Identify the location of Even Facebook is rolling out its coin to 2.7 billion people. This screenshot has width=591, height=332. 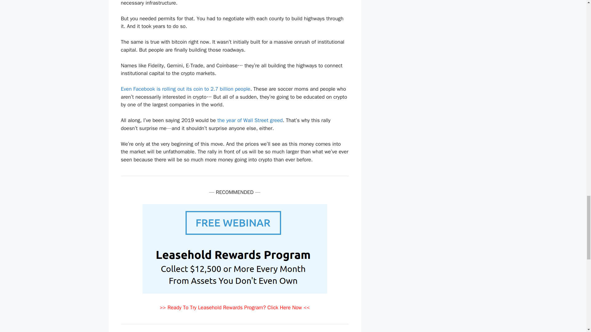
(185, 89).